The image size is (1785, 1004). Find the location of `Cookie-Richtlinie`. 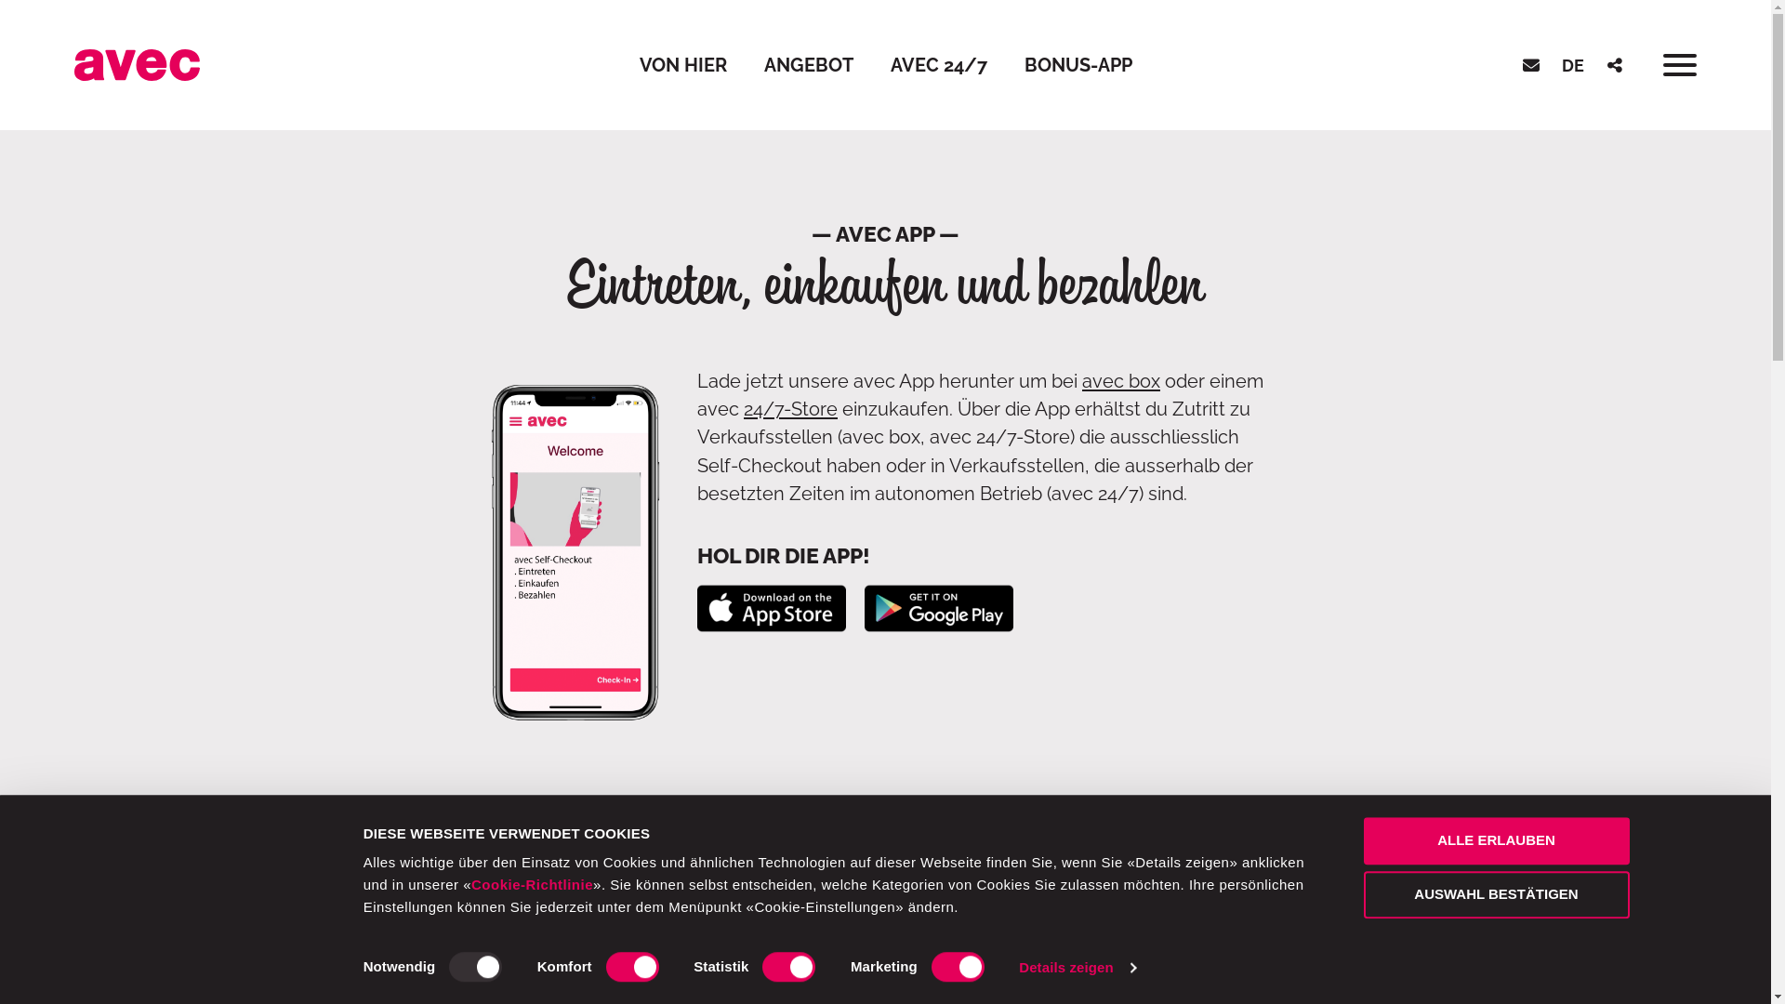

Cookie-Richtlinie is located at coordinates (532, 885).